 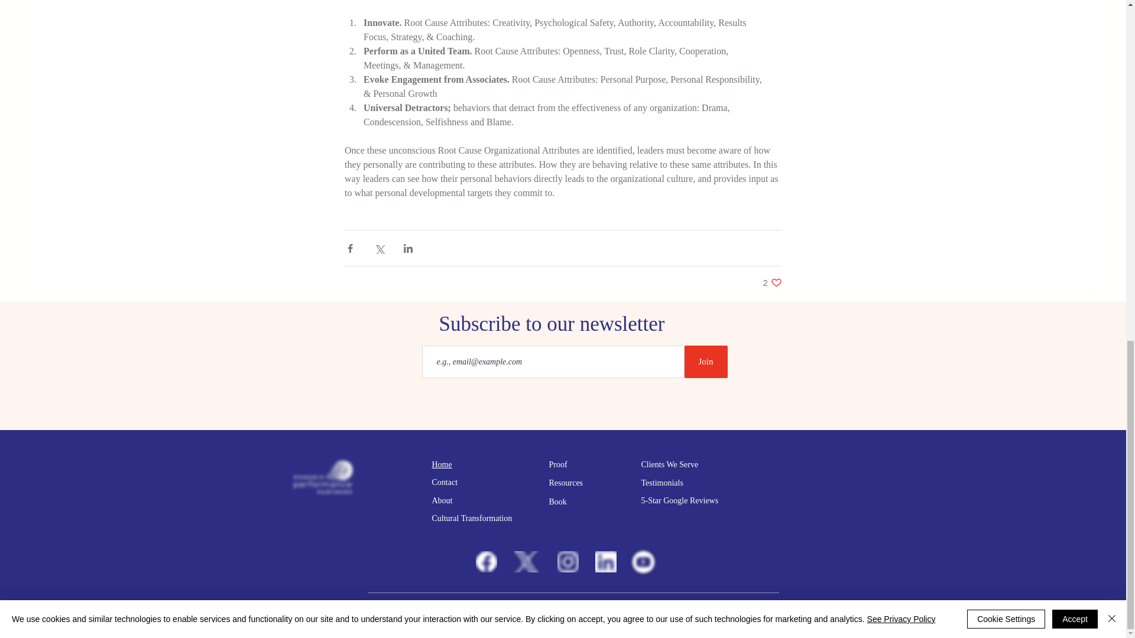 What do you see at coordinates (471, 518) in the screenshot?
I see `Clients We Serve` at bounding box center [471, 518].